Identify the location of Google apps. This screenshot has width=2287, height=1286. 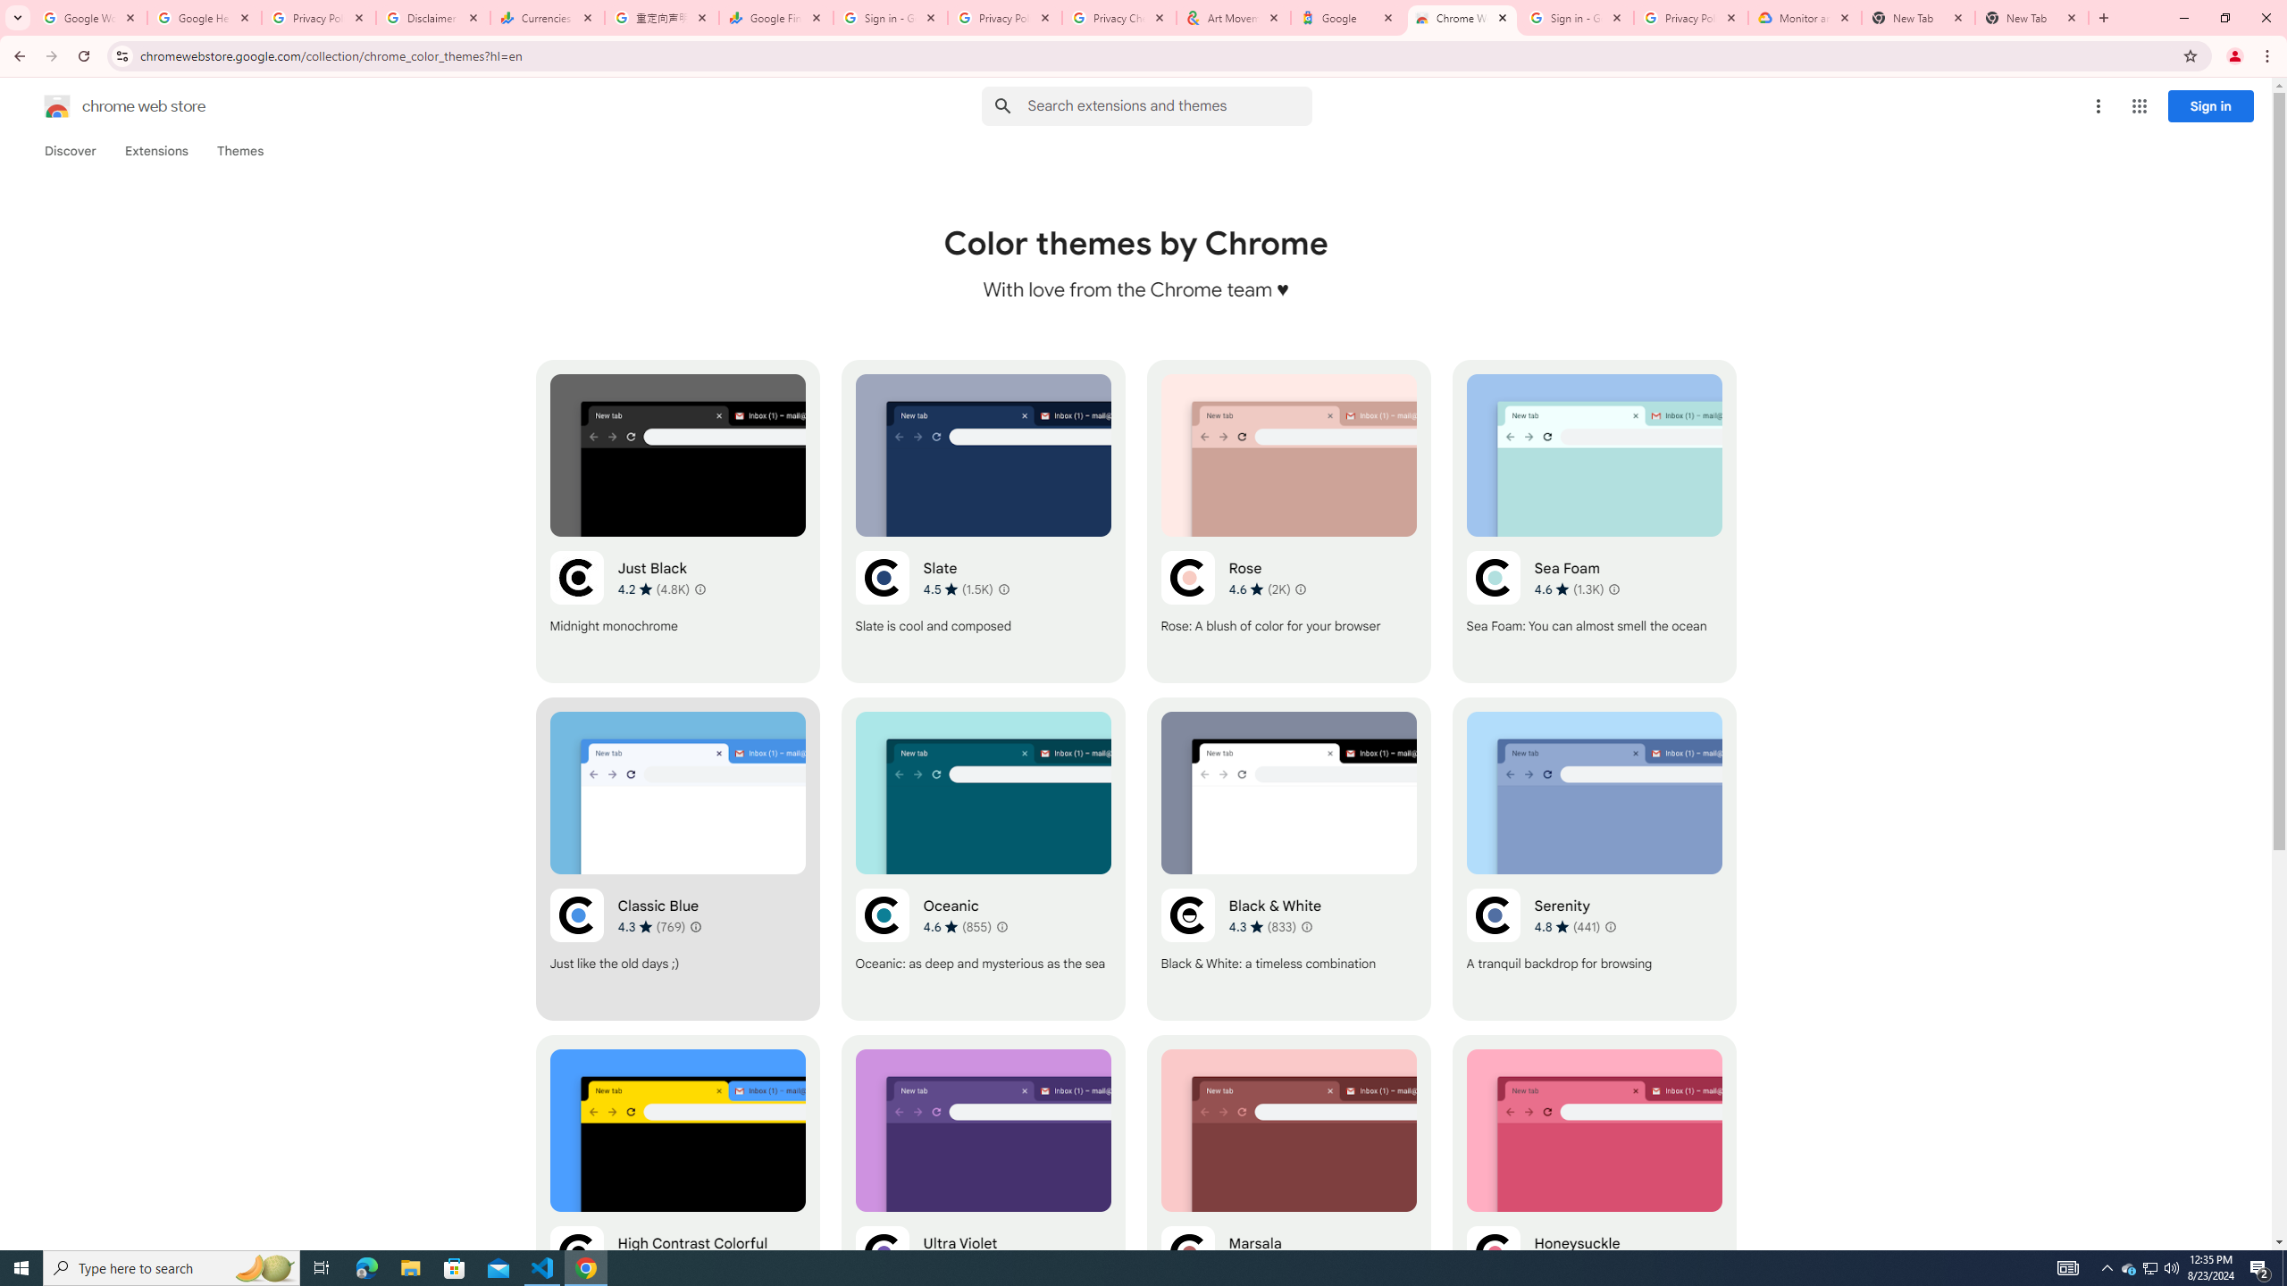
(2139, 106).